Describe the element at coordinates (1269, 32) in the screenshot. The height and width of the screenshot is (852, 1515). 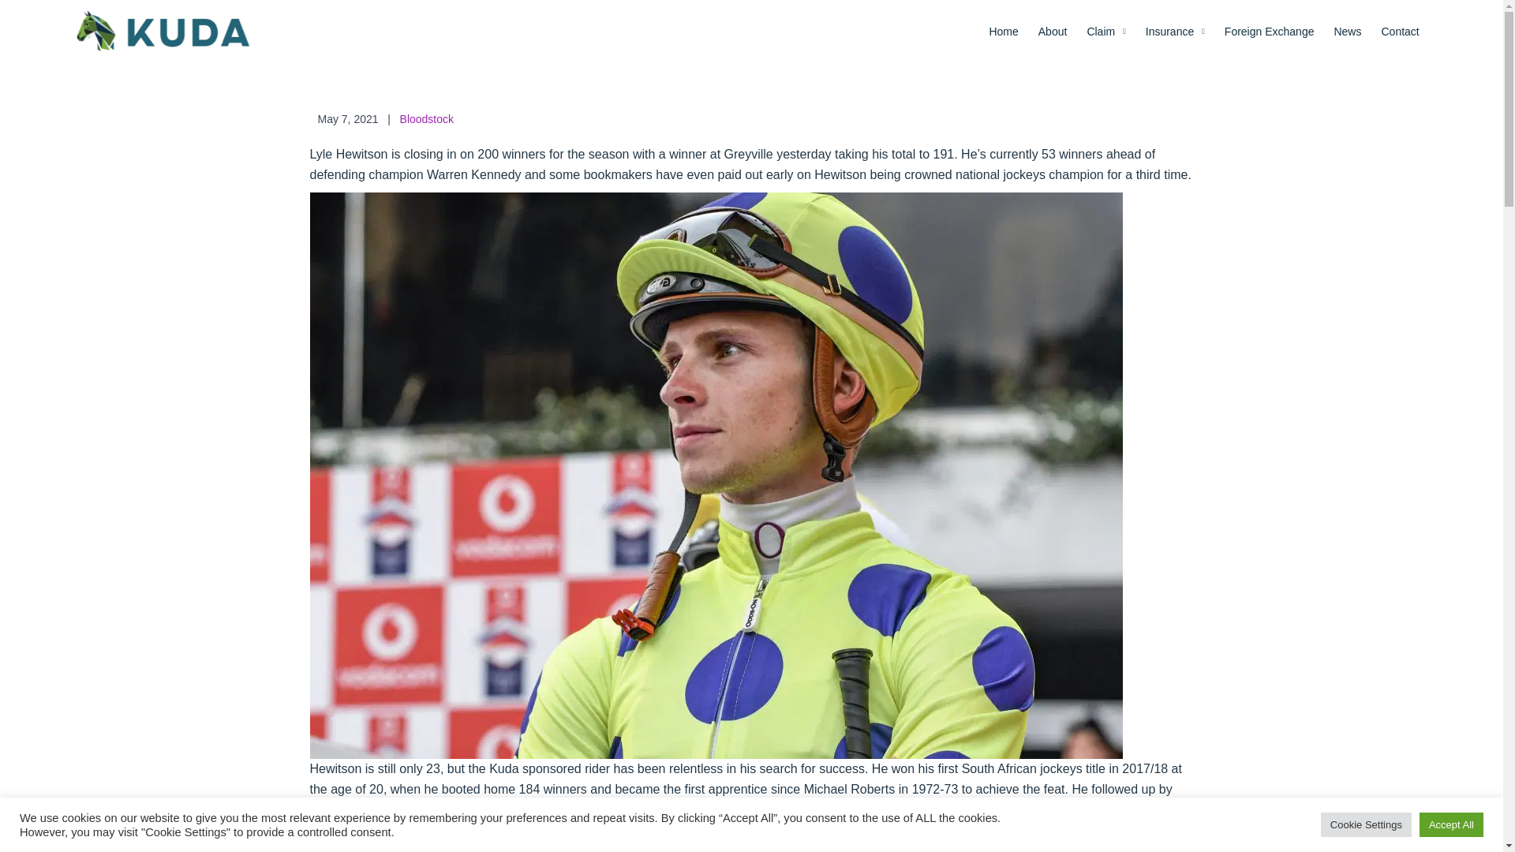
I see `Foreign Exchange` at that location.